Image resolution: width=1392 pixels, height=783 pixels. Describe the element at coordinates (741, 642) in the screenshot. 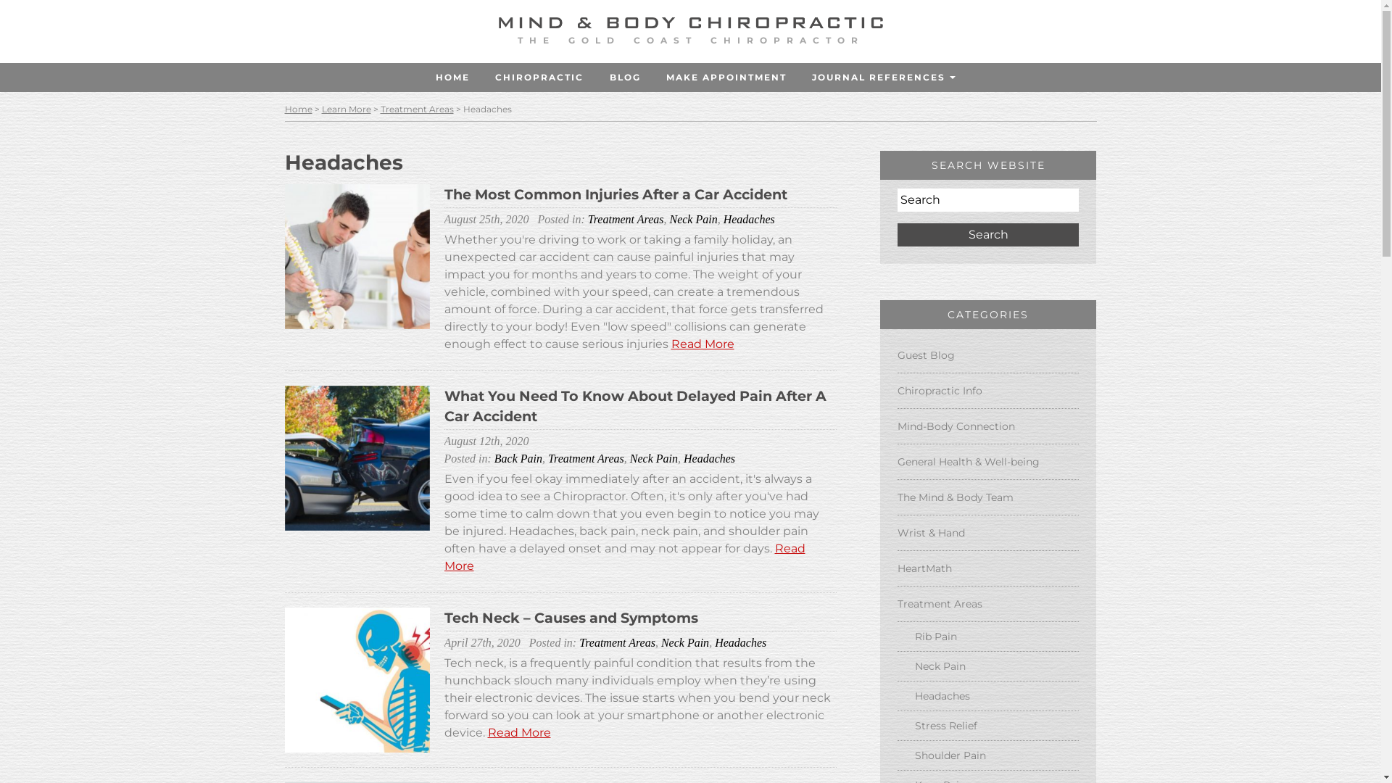

I see `Headaches` at that location.